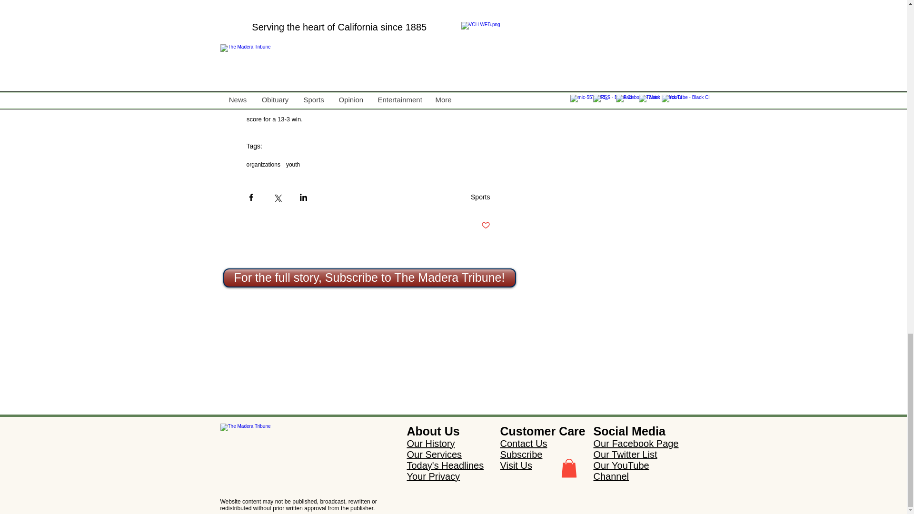  What do you see at coordinates (480, 197) in the screenshot?
I see `Sports` at bounding box center [480, 197].